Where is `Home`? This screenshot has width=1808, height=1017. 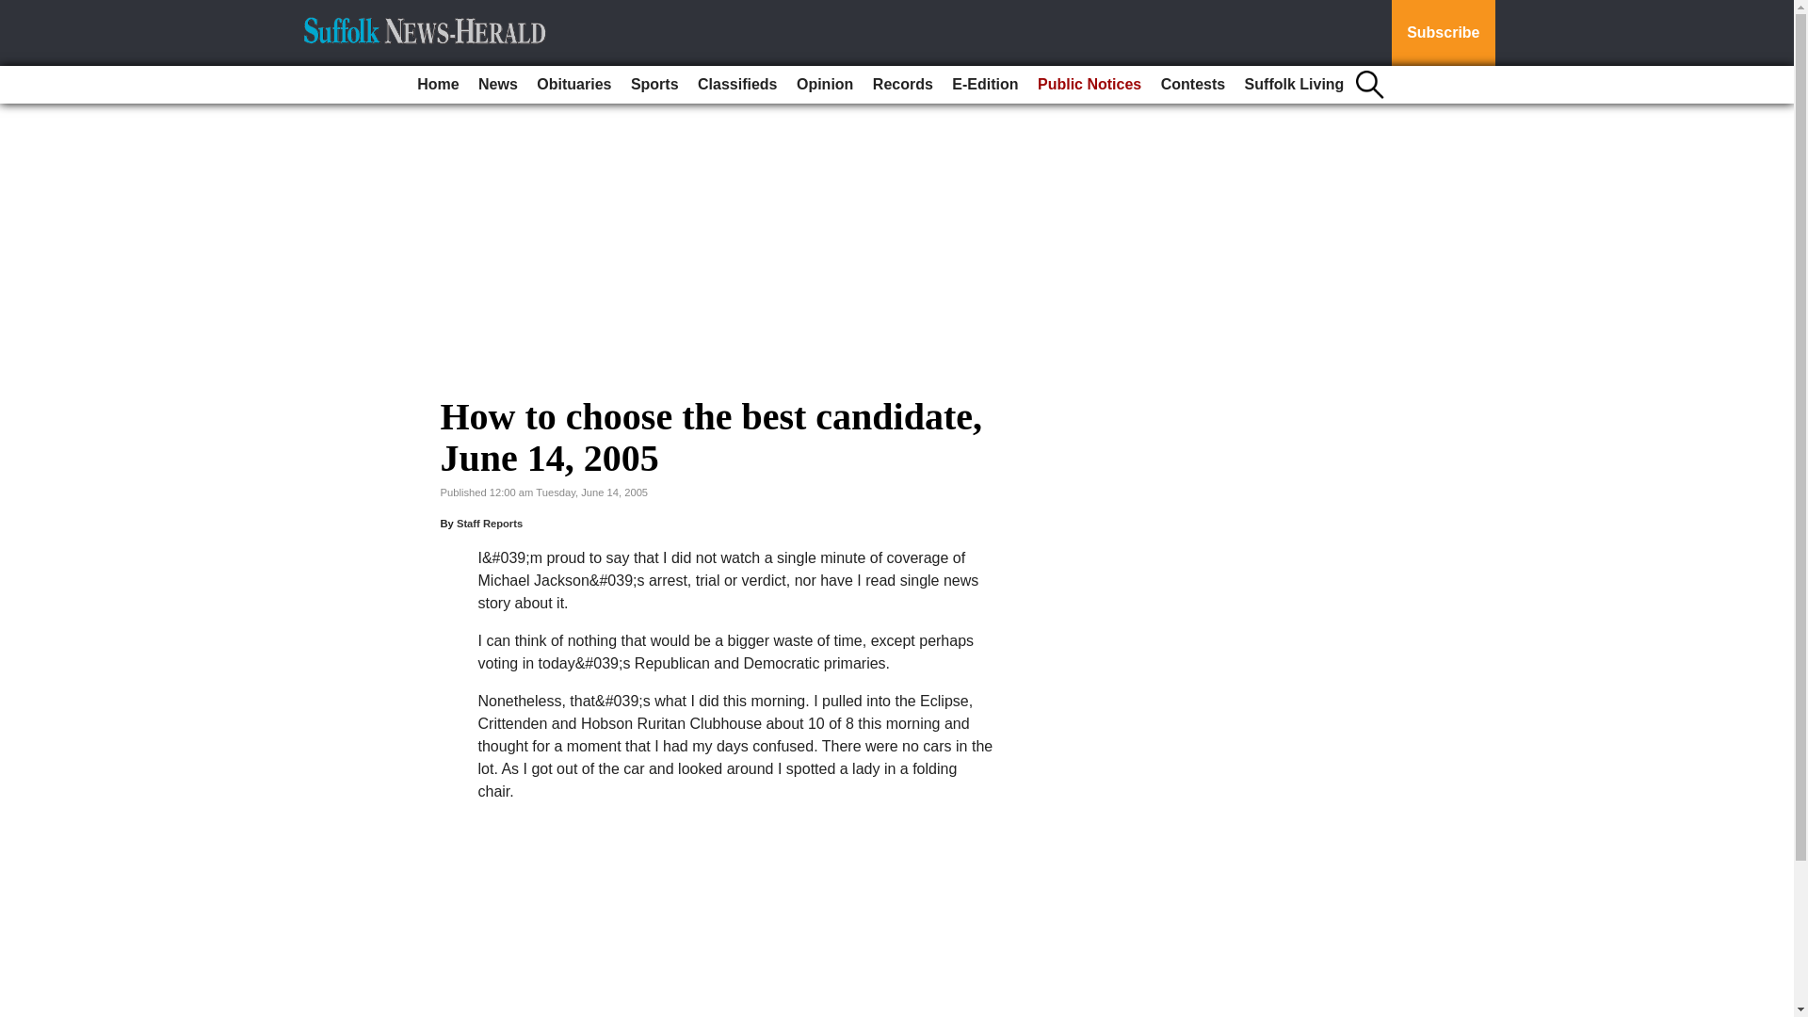 Home is located at coordinates (438, 85).